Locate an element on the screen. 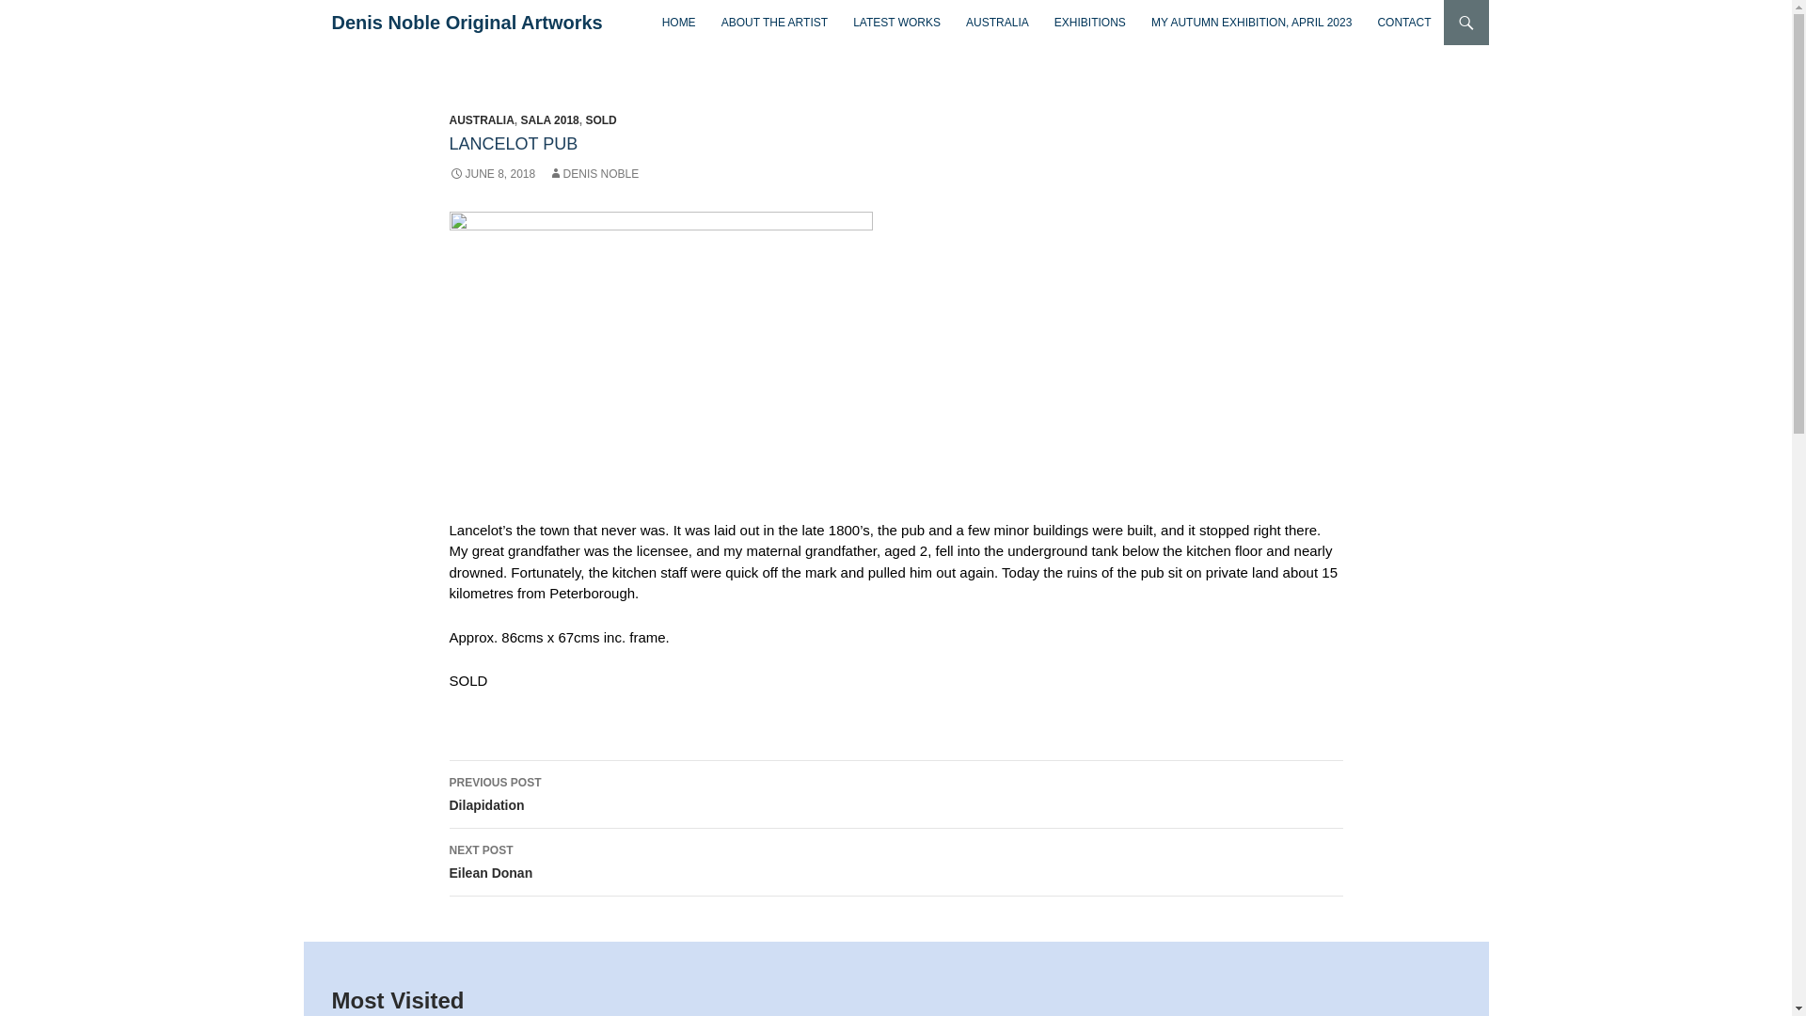 The width and height of the screenshot is (1806, 1016). NEXT POST
Eilean Donan is located at coordinates (896, 863).